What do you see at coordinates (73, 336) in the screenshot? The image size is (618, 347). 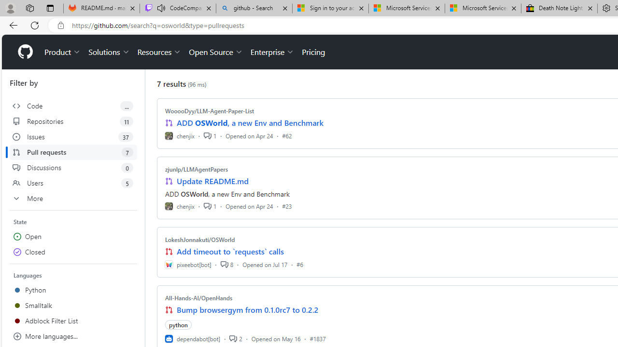 I see `More languages...` at bounding box center [73, 336].